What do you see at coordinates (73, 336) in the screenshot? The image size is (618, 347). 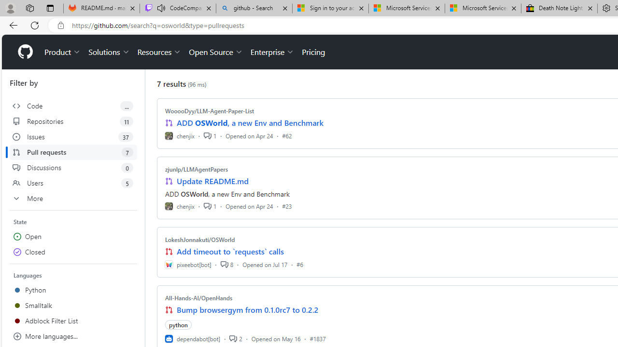 I see `More languages...` at bounding box center [73, 336].